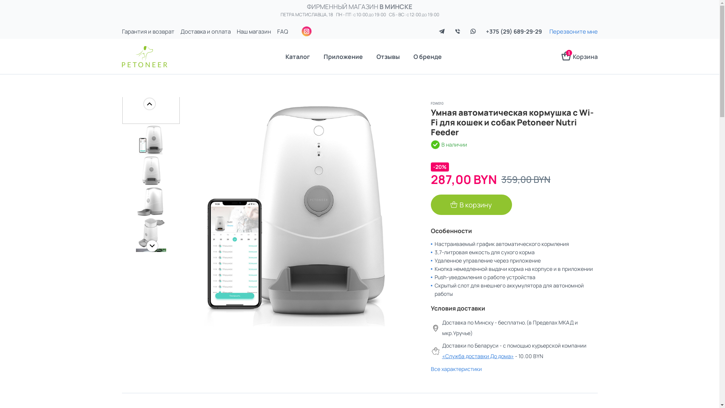 This screenshot has width=725, height=408. Describe the element at coordinates (151, 95) in the screenshot. I see `video` at that location.